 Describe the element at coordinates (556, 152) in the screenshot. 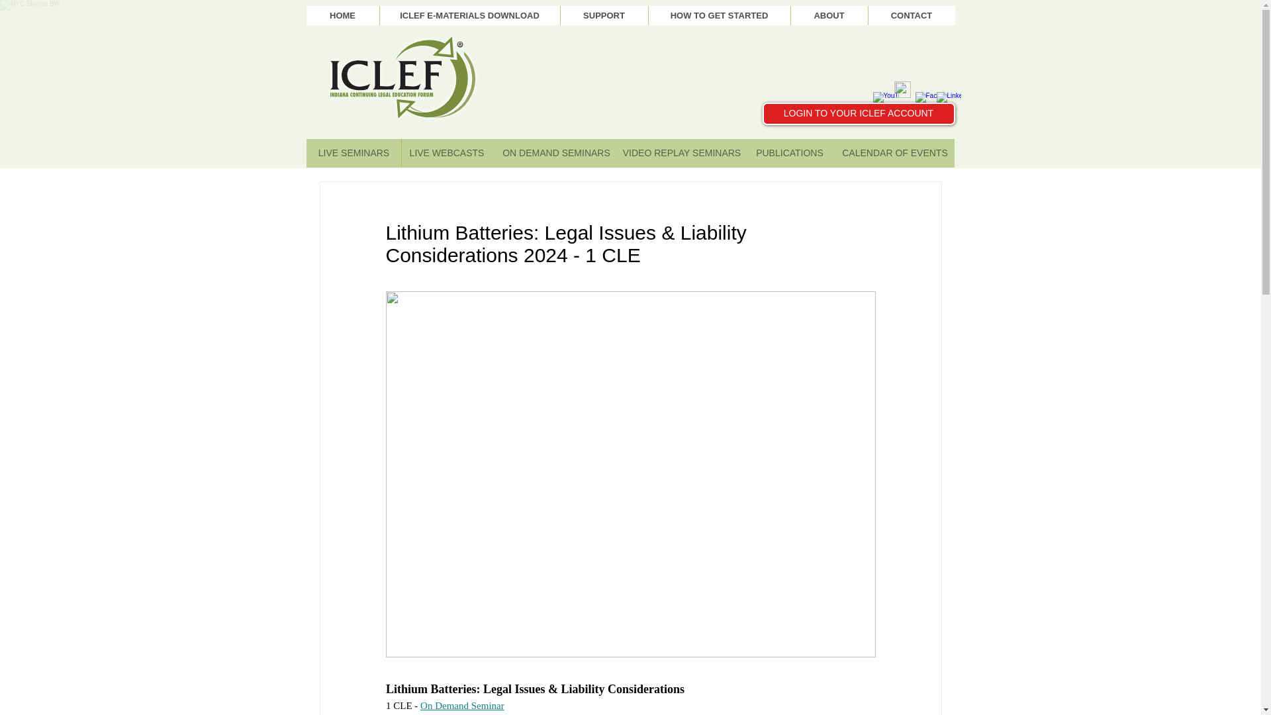

I see `ON DEMAND SEMINARS` at that location.